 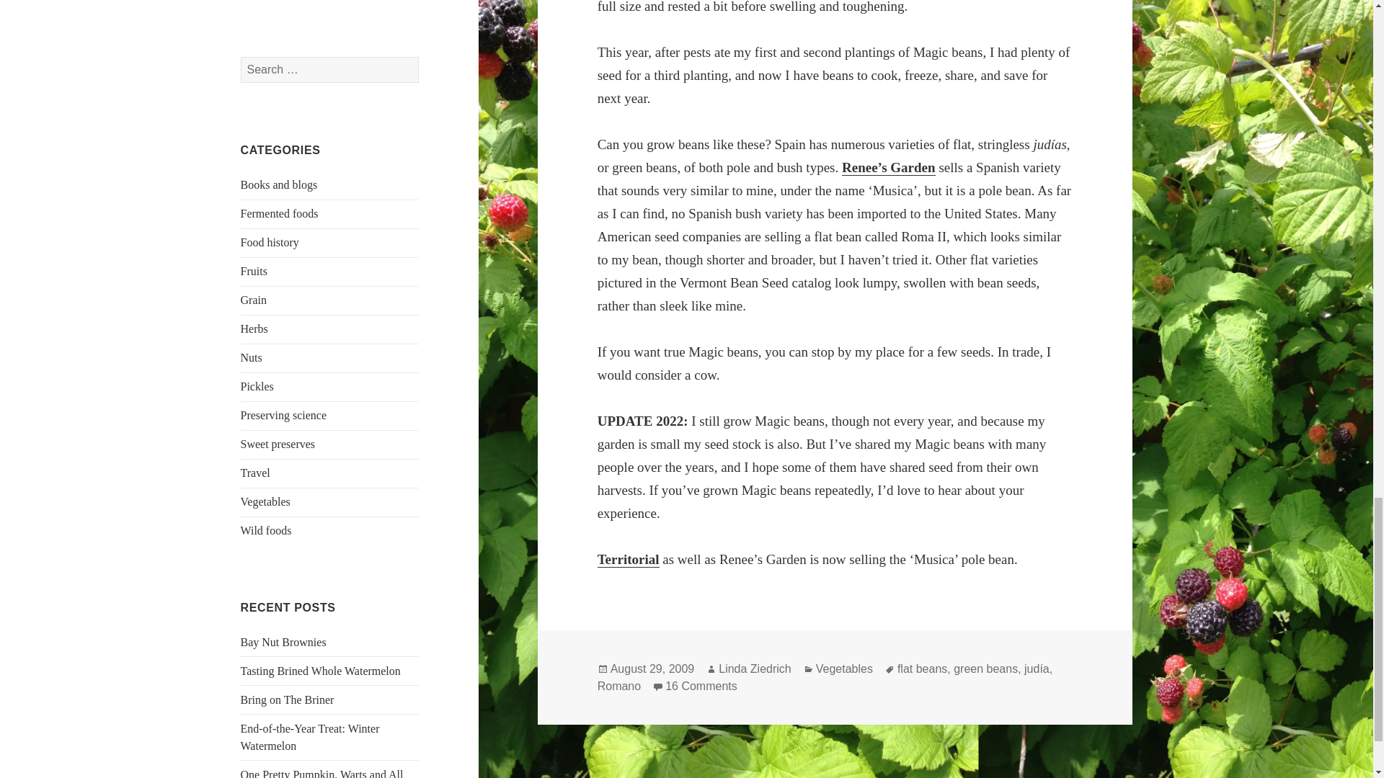 I want to click on Herbs, so click(x=254, y=328).